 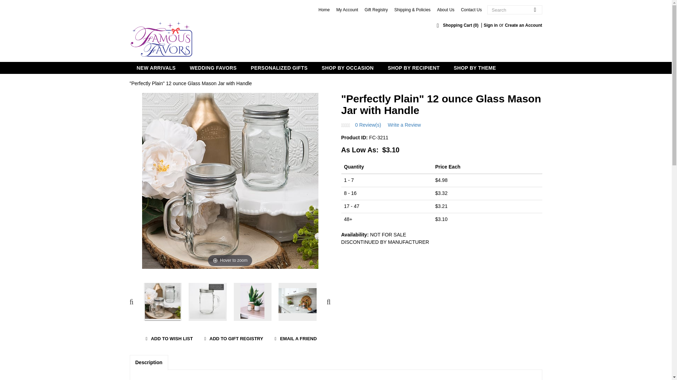 I want to click on Create an Account, so click(x=523, y=25).